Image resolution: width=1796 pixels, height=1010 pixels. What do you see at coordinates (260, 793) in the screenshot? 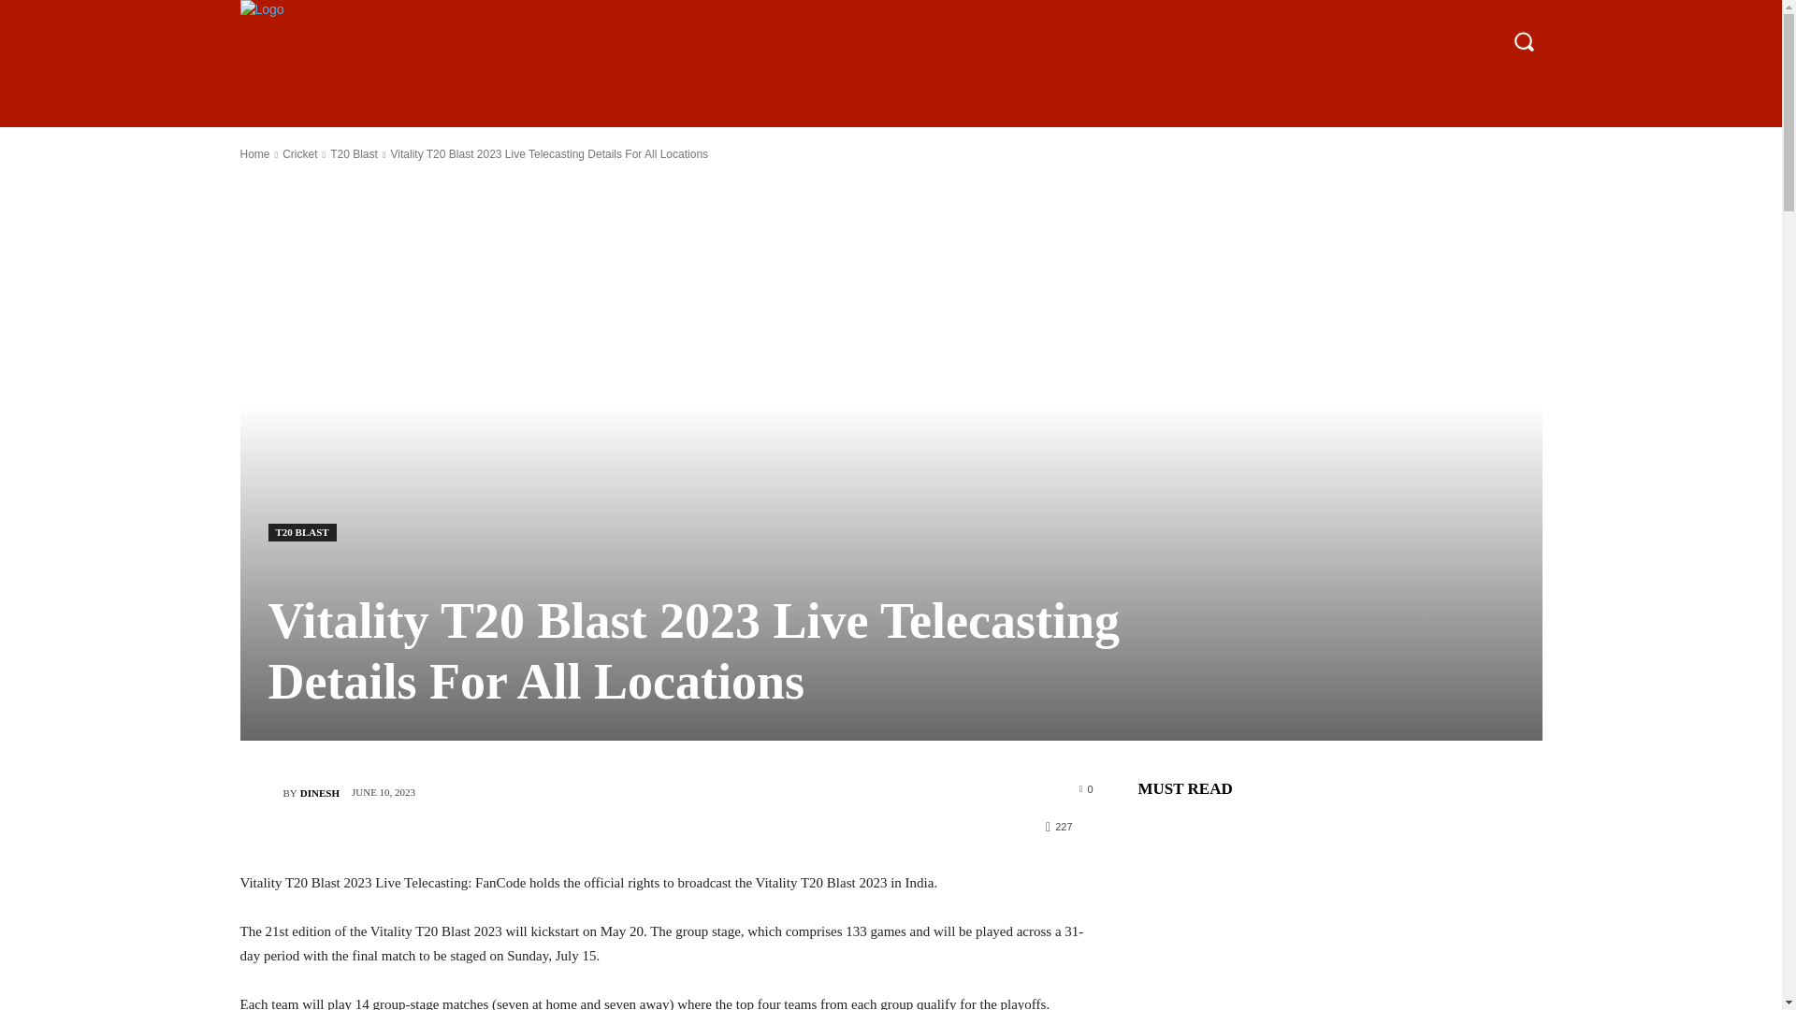
I see `Dinesh` at bounding box center [260, 793].